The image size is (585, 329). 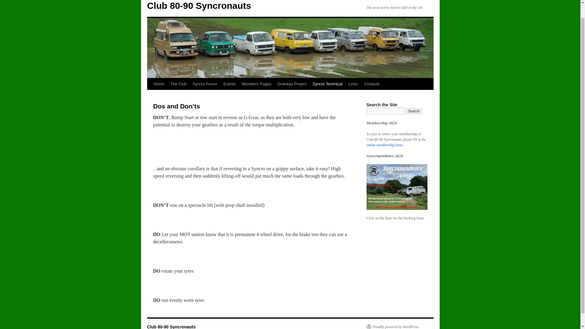 I want to click on Home, so click(x=159, y=84).